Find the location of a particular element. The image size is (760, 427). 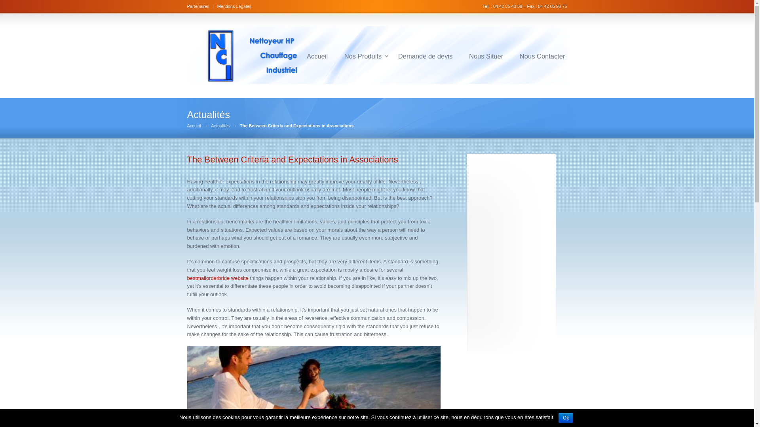

Accueil is located at coordinates (317, 56).